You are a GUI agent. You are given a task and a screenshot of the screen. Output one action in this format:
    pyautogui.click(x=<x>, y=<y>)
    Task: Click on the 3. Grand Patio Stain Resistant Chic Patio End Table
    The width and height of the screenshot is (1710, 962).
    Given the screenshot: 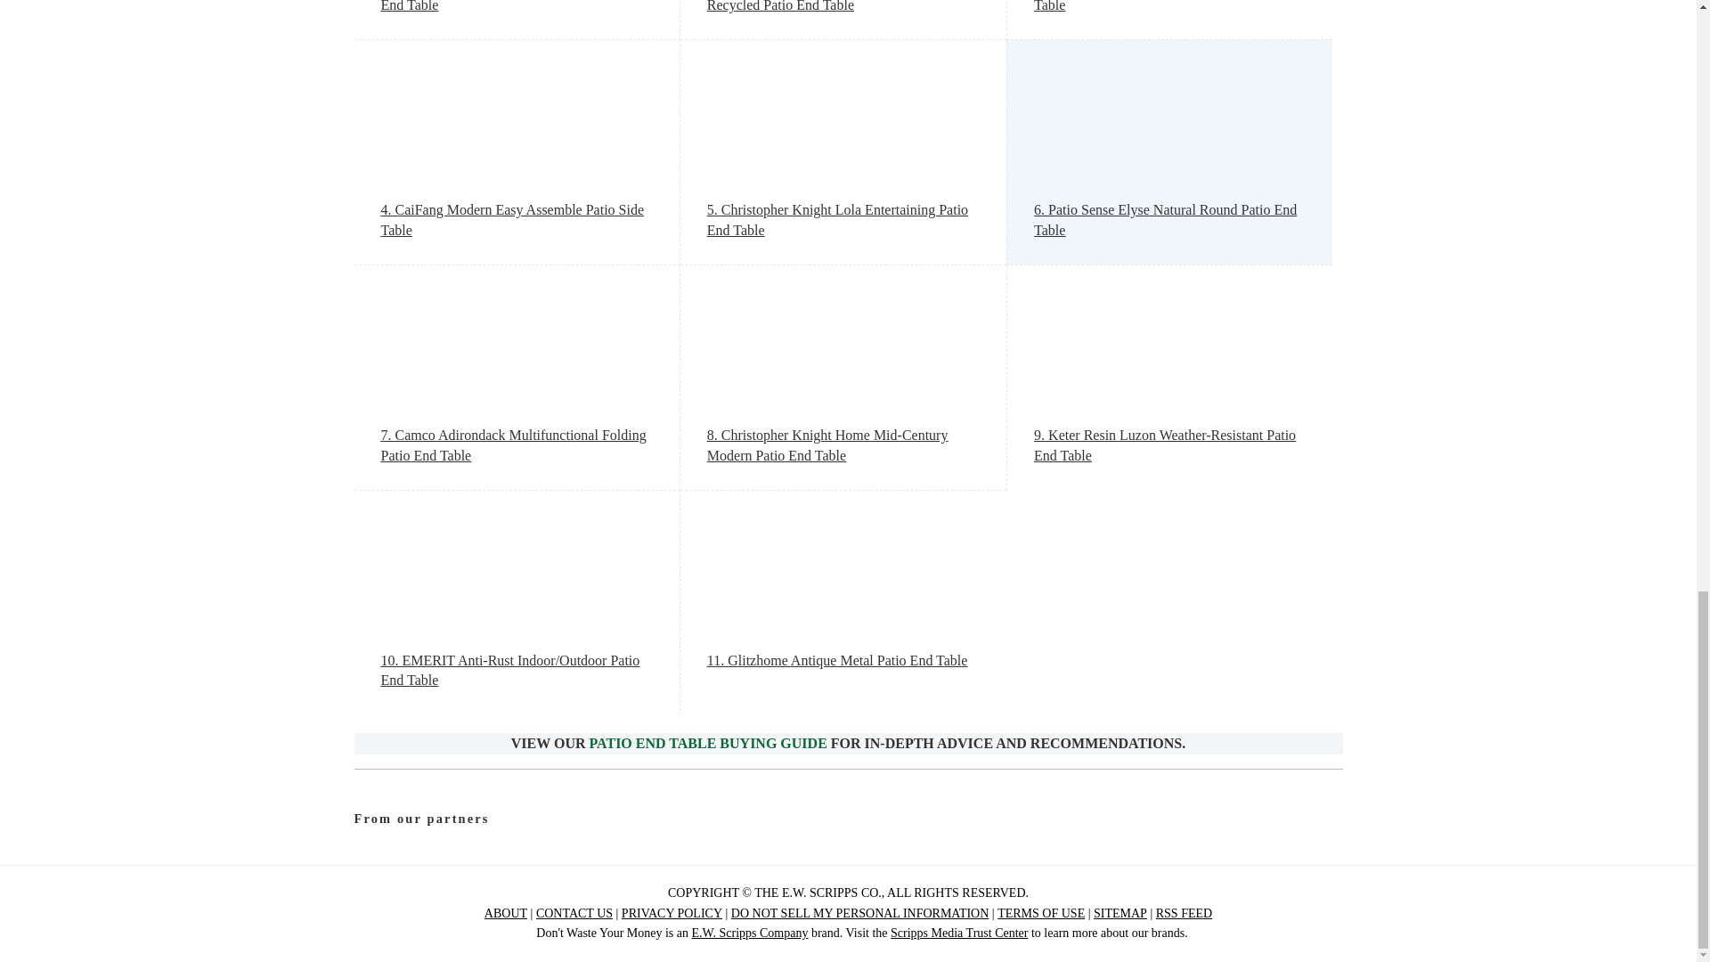 What is the action you would take?
    pyautogui.click(x=1170, y=8)
    